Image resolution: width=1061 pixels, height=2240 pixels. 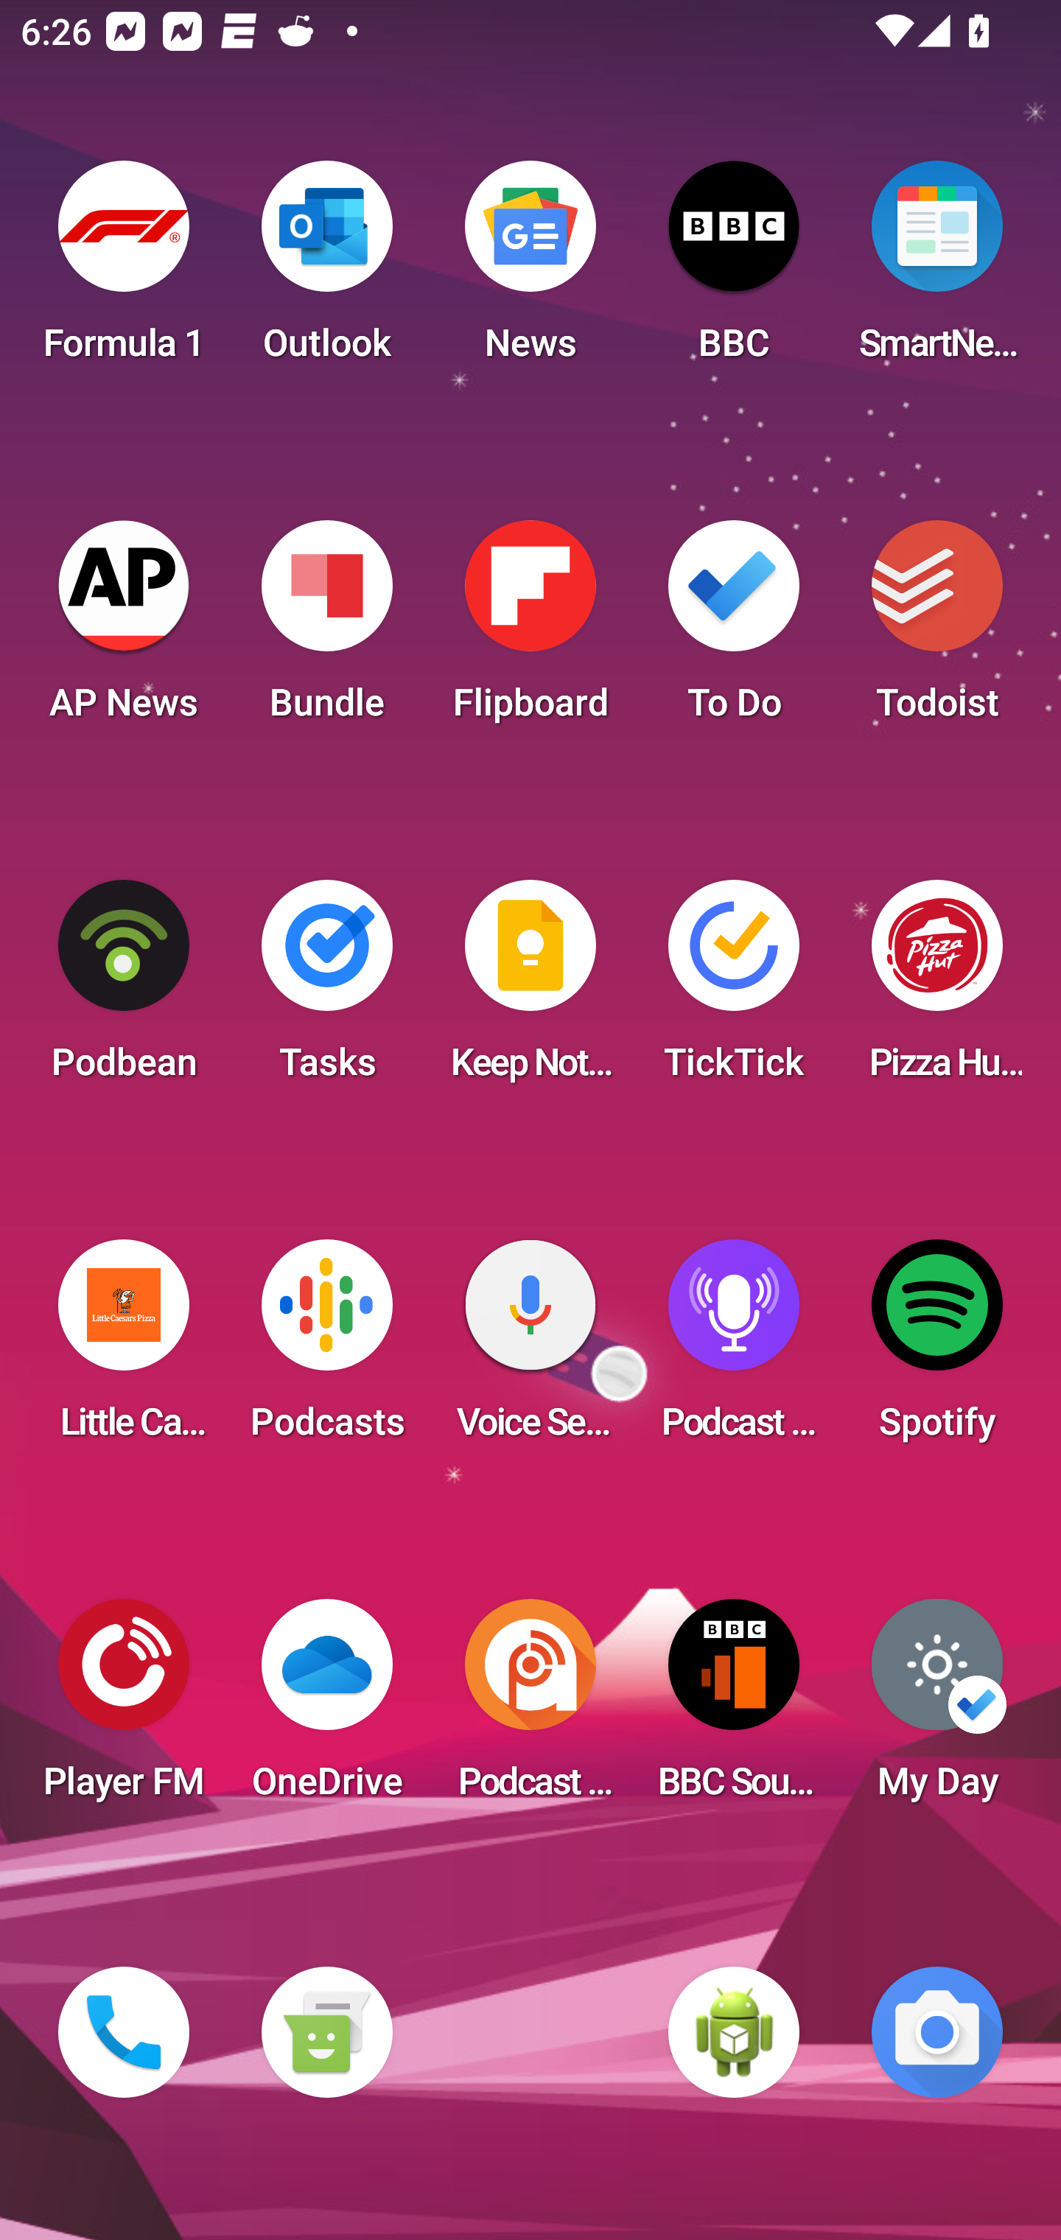 What do you see at coordinates (734, 989) in the screenshot?
I see `TickTick` at bounding box center [734, 989].